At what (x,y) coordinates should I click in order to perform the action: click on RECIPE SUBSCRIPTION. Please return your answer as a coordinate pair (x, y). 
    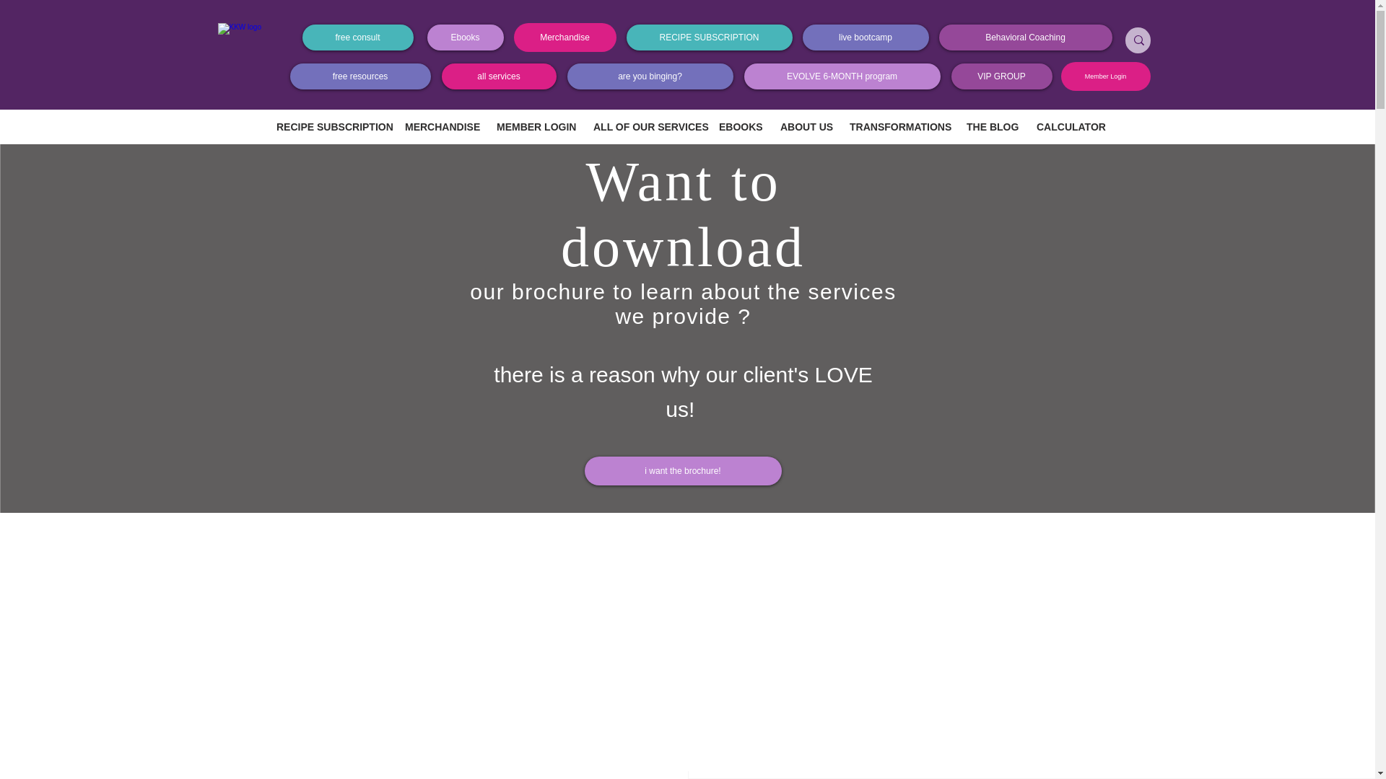
    Looking at the image, I should click on (329, 127).